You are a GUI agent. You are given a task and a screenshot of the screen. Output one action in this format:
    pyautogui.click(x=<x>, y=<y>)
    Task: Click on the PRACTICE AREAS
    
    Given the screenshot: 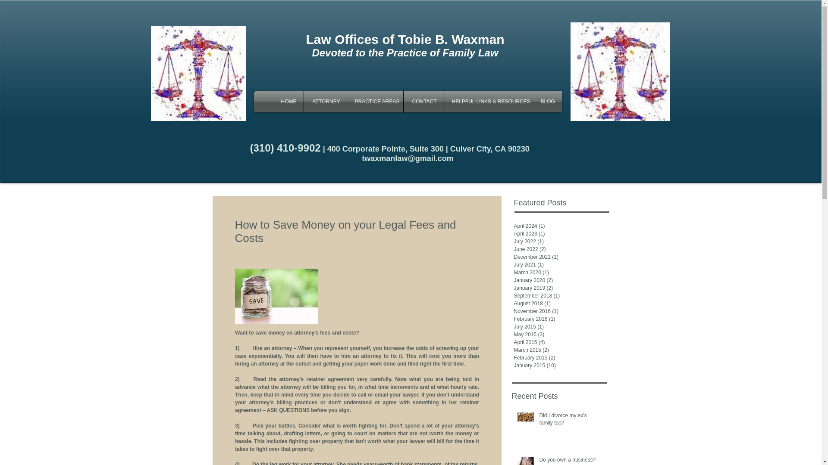 What is the action you would take?
    pyautogui.click(x=374, y=102)
    